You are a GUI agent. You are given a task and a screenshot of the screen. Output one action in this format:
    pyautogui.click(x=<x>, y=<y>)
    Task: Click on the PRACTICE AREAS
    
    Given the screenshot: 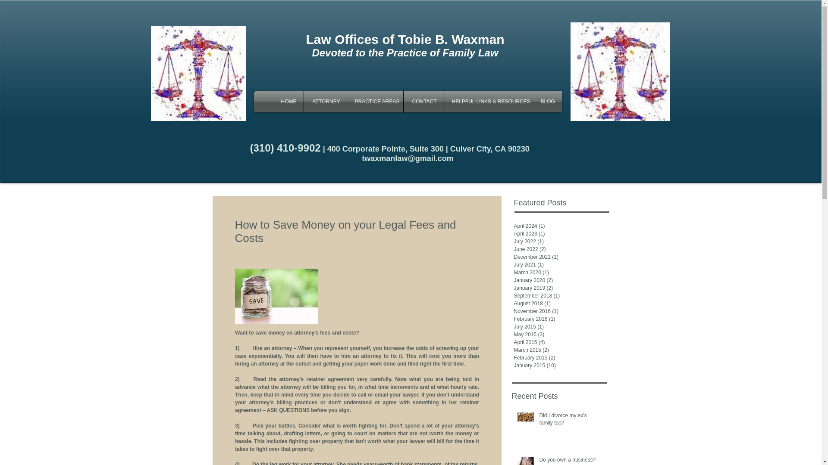 What is the action you would take?
    pyautogui.click(x=374, y=102)
    